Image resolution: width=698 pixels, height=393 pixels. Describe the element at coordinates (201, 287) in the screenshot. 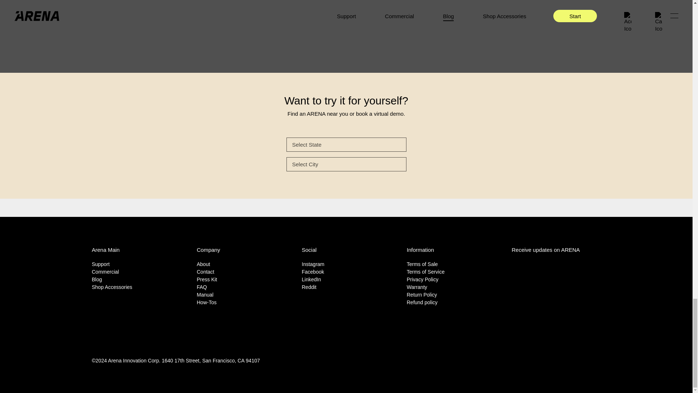

I see `FAQ` at that location.